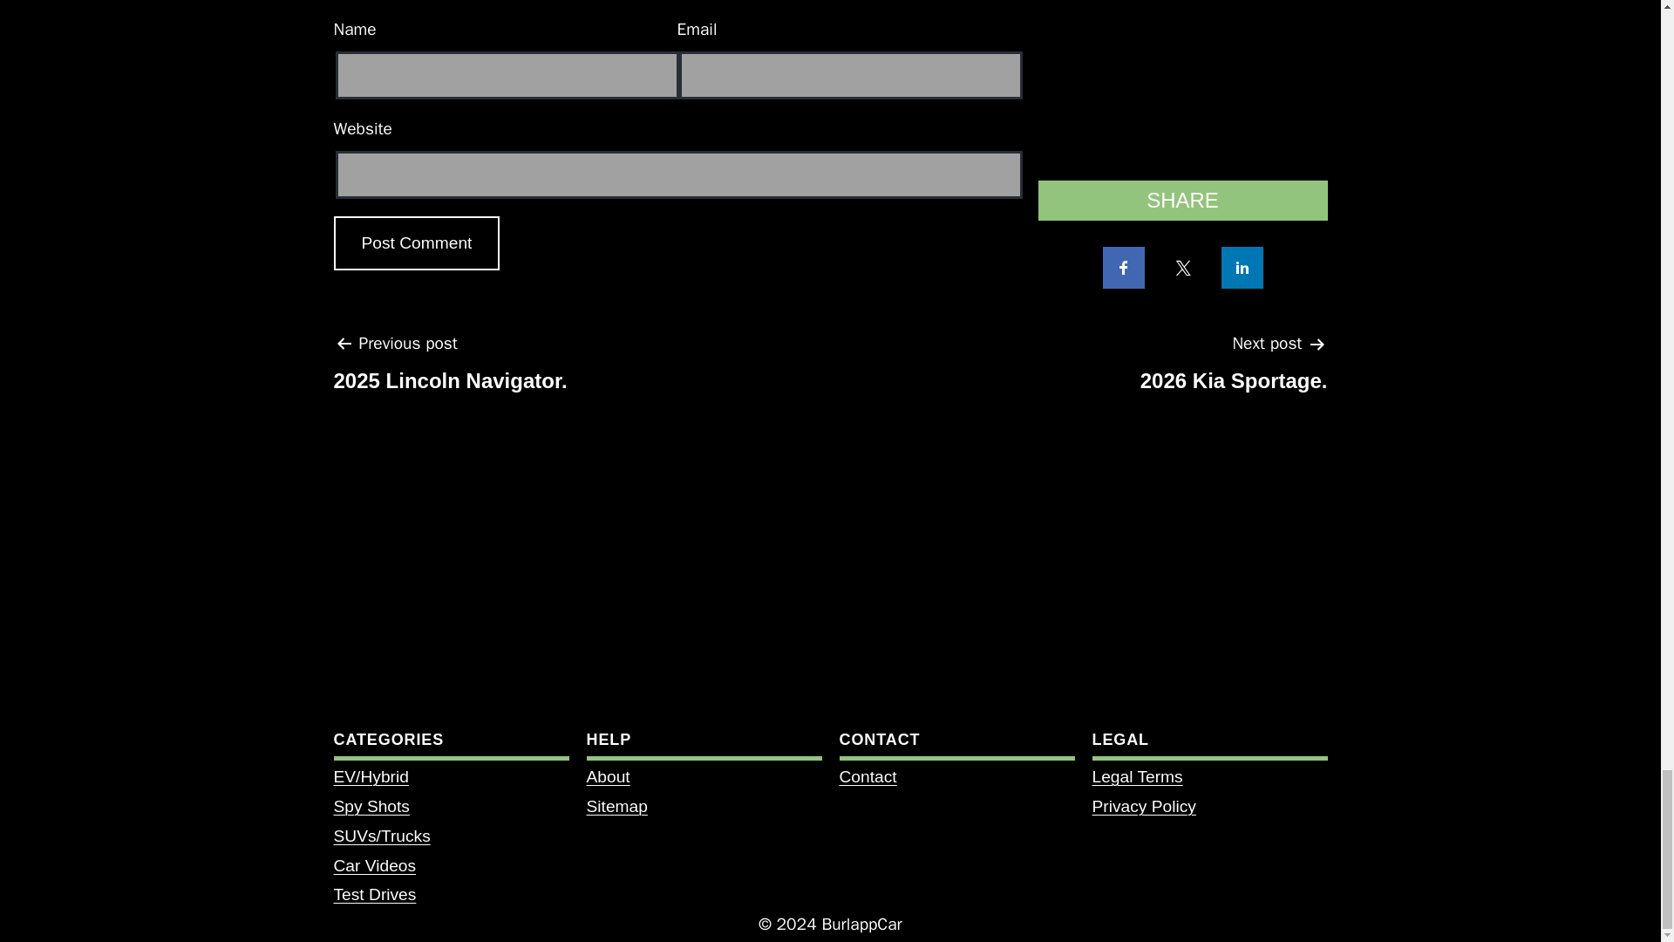 The width and height of the screenshot is (1674, 942). I want to click on Spy Shots, so click(371, 806).